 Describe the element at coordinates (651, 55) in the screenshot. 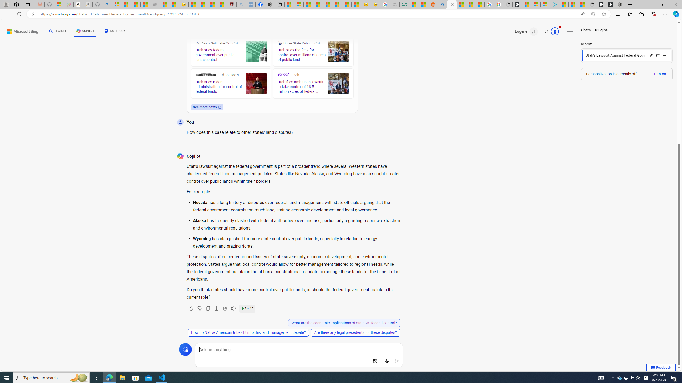

I see `Rename` at that location.